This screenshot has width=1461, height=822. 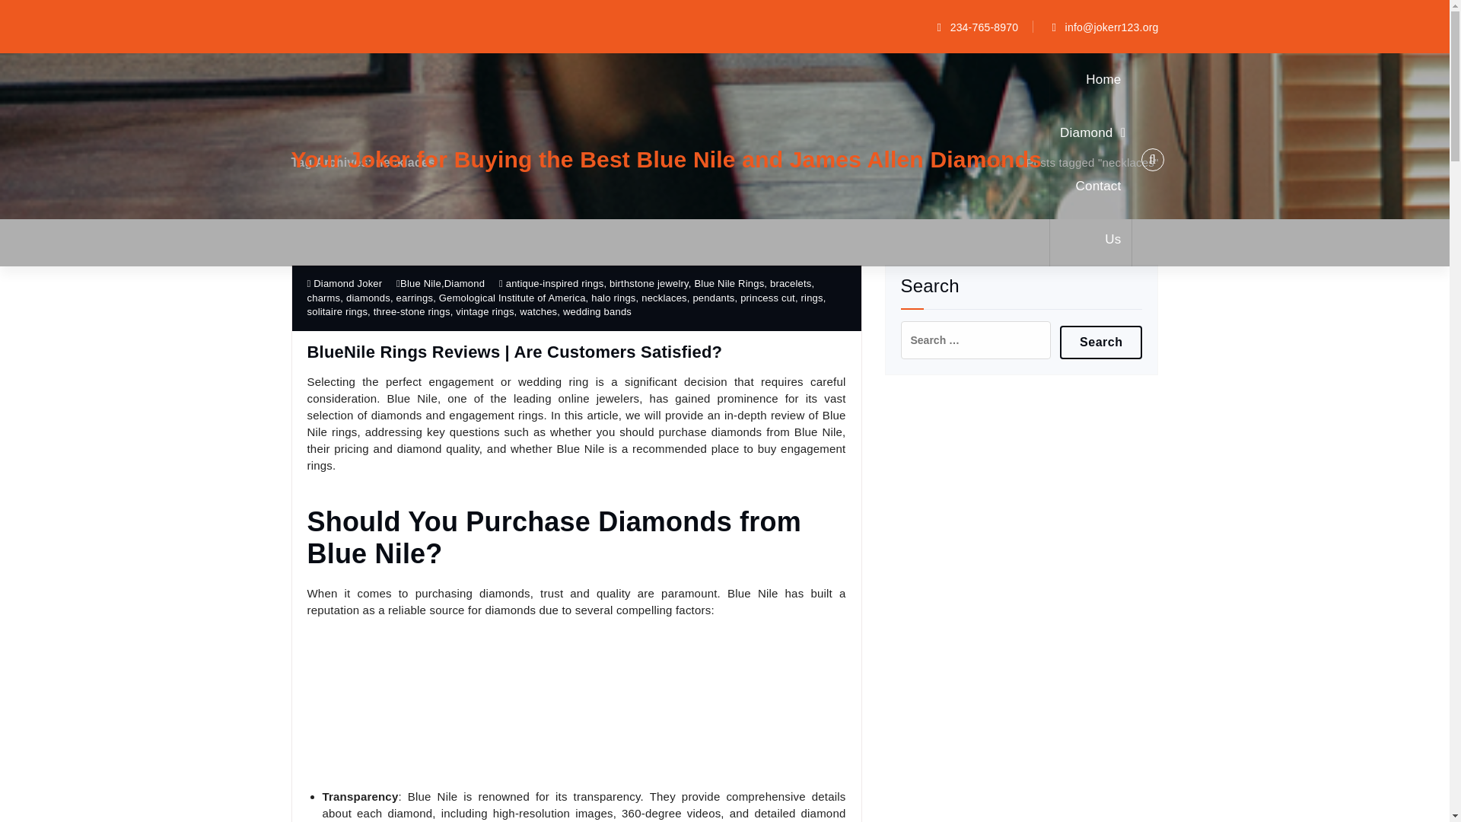 What do you see at coordinates (729, 283) in the screenshot?
I see `Blue Nile Rings` at bounding box center [729, 283].